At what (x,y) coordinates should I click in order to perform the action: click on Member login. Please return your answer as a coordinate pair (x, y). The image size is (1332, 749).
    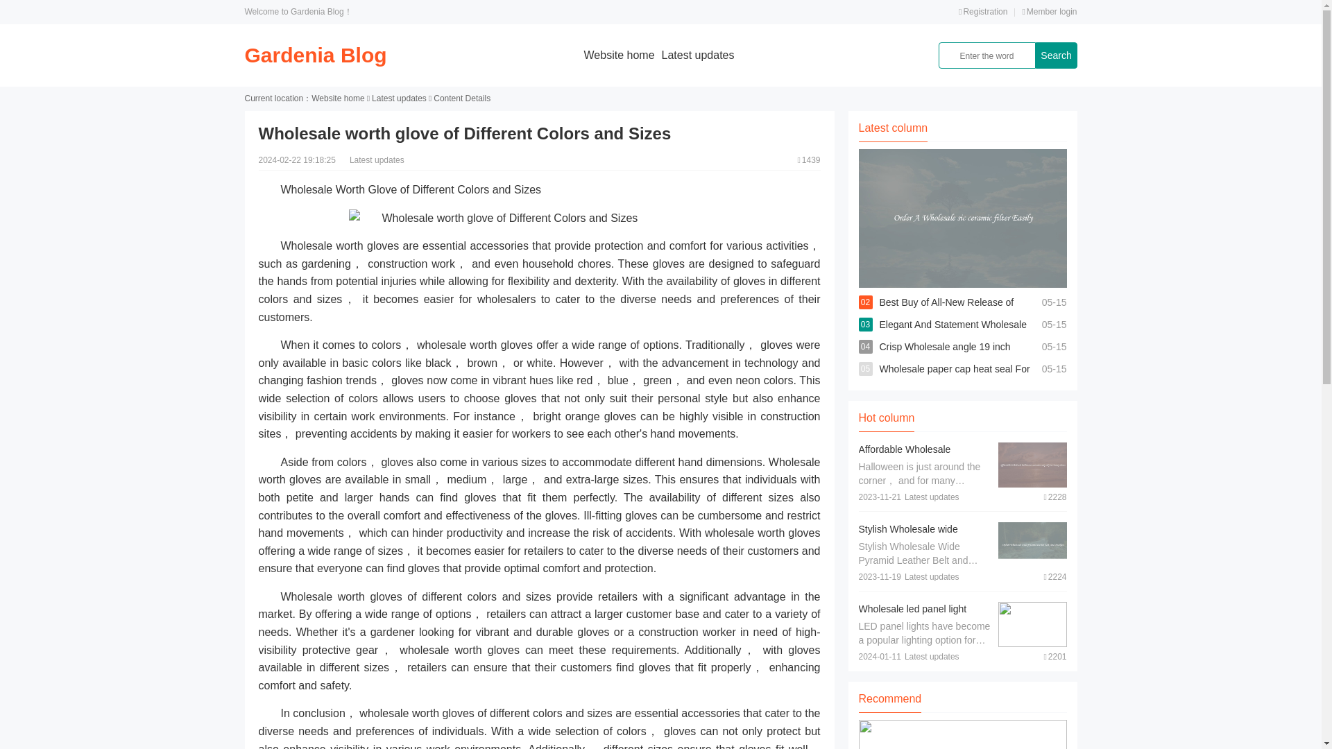
    Looking at the image, I should click on (1049, 11).